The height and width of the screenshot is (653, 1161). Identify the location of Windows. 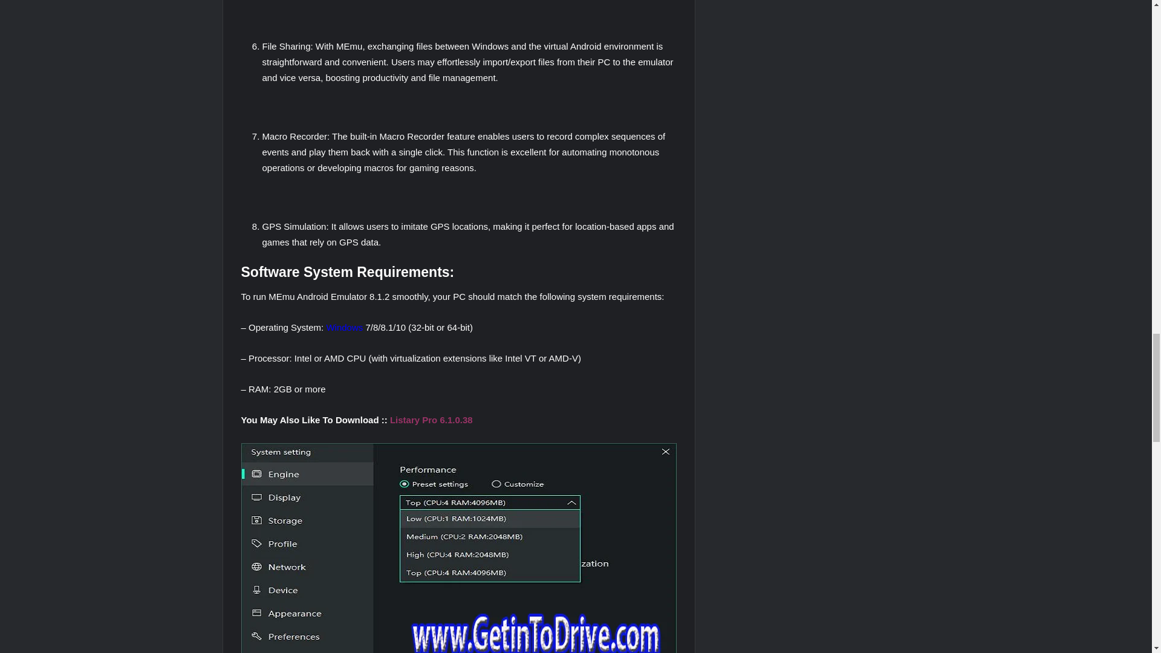
(346, 327).